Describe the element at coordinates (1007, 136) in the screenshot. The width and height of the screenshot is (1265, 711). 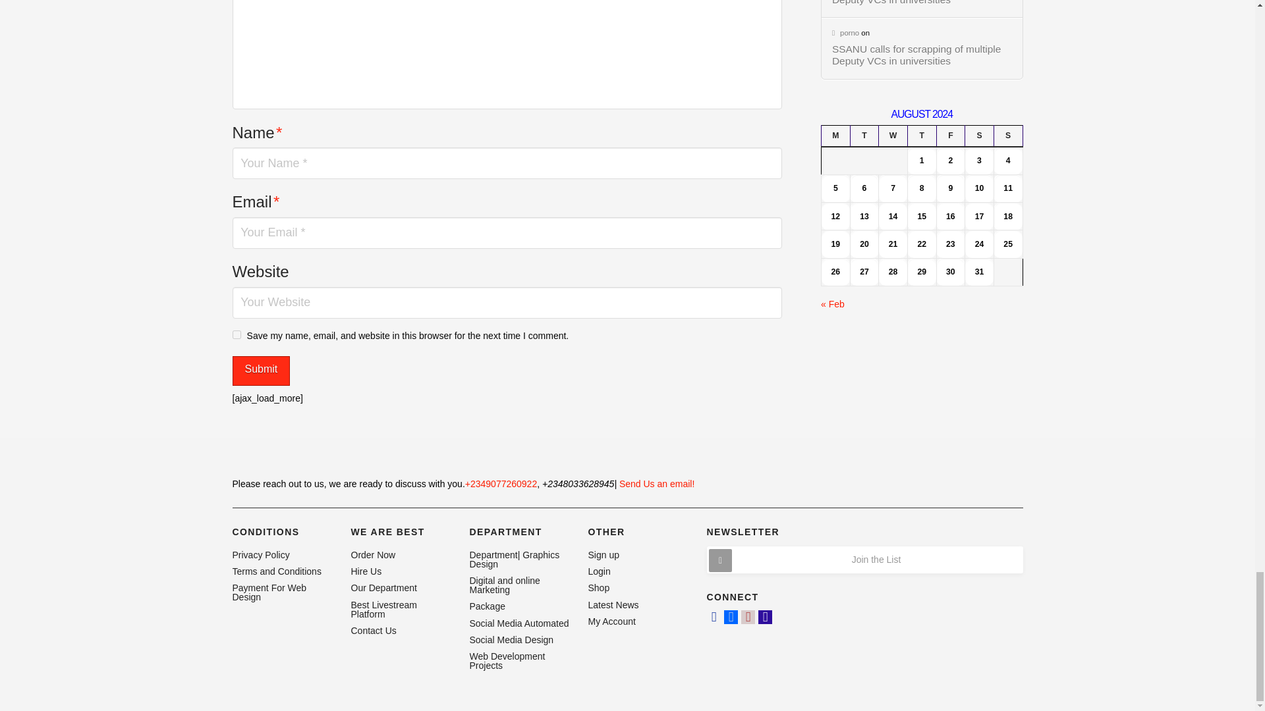
I see `Sunday` at that location.